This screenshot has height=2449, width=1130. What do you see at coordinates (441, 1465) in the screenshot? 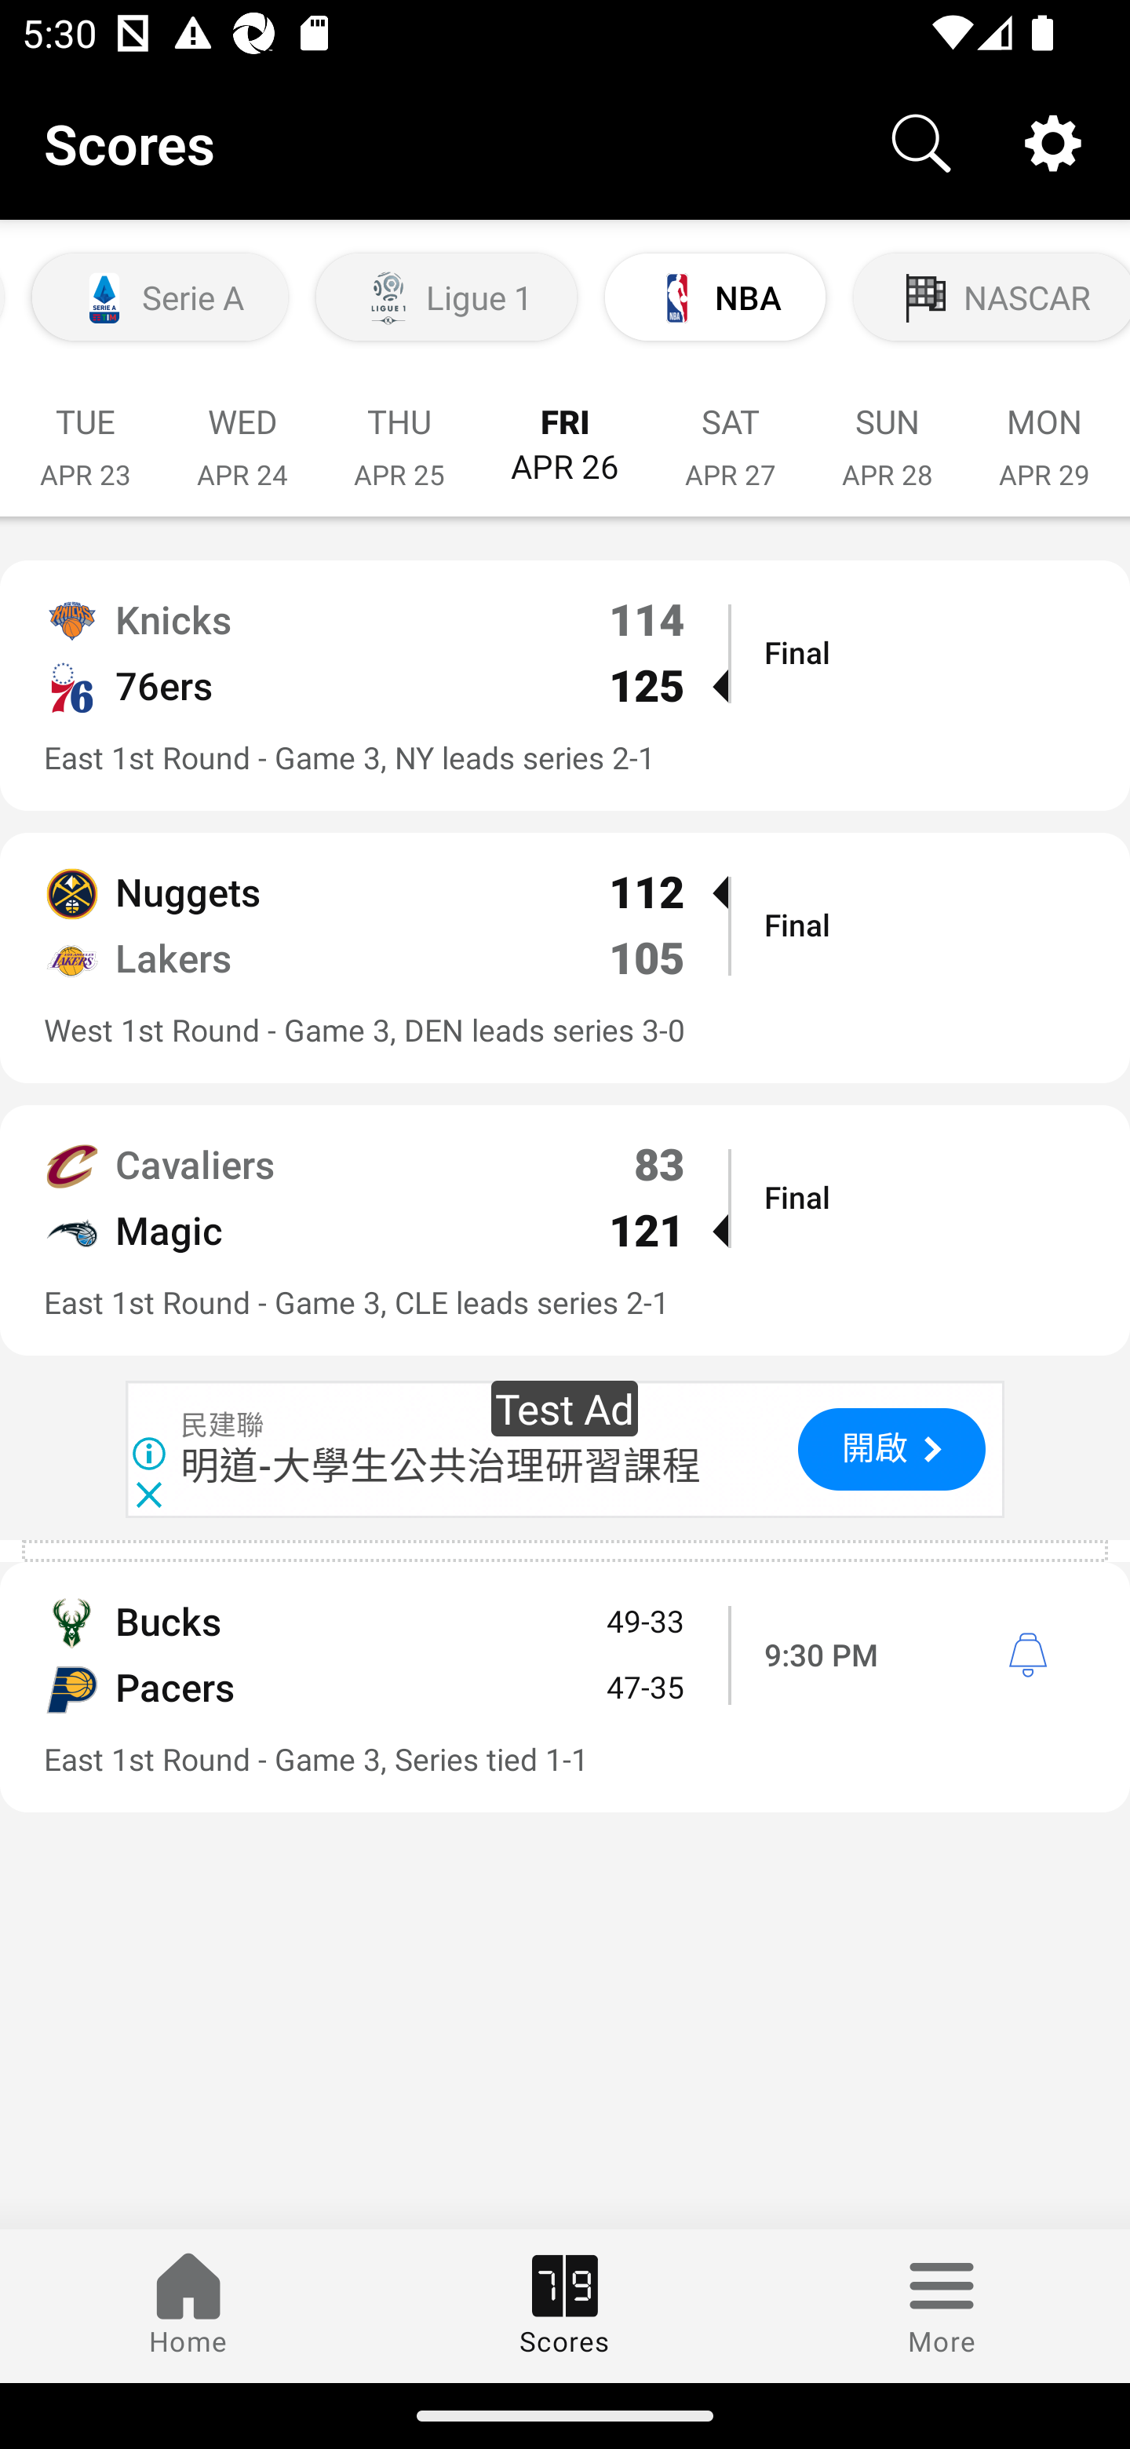
I see `明道-大學生公共治理研習課程` at bounding box center [441, 1465].